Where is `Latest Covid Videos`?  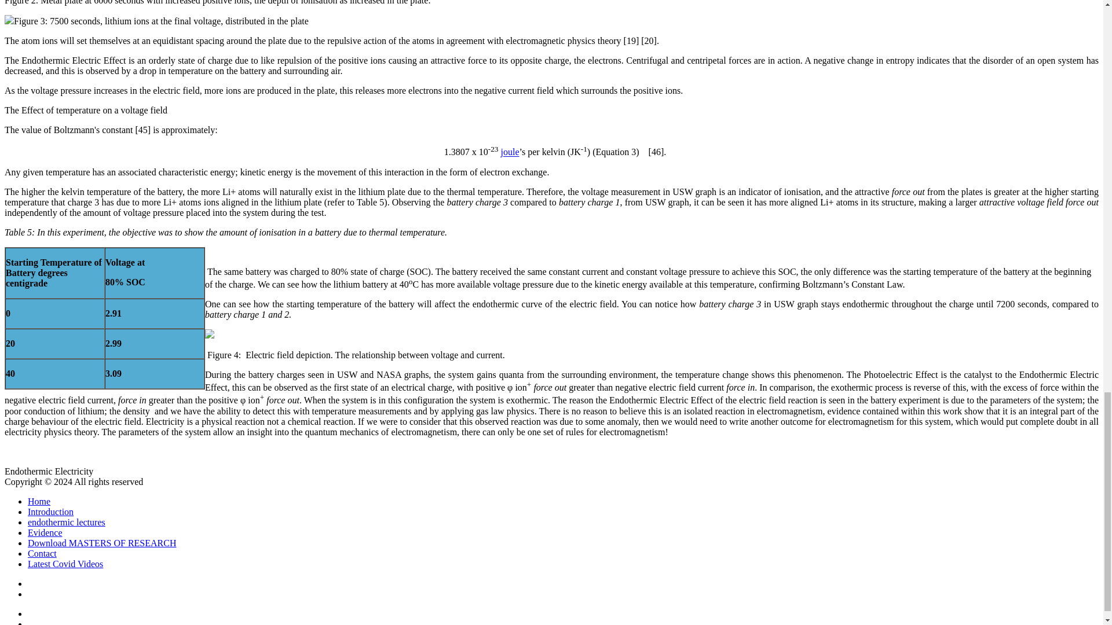 Latest Covid Videos is located at coordinates (65, 564).